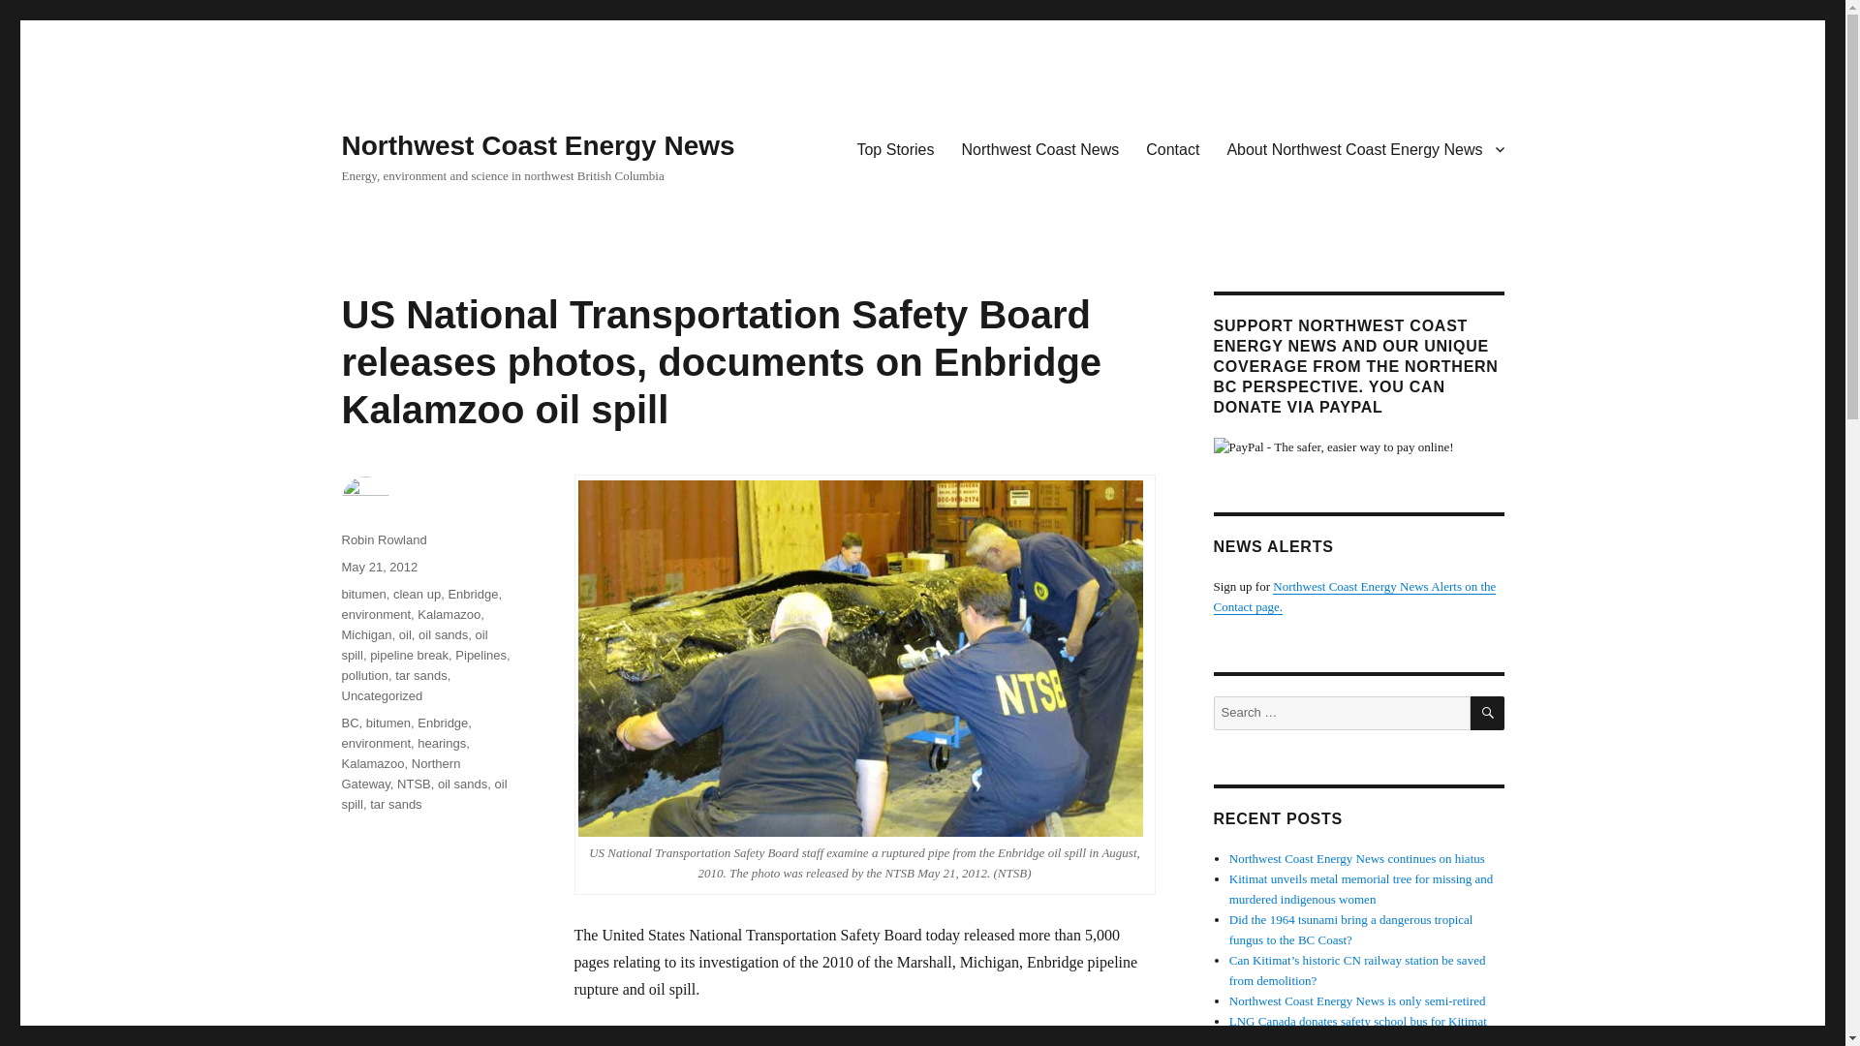  Describe the element at coordinates (363, 676) in the screenshot. I see `pollution` at that location.